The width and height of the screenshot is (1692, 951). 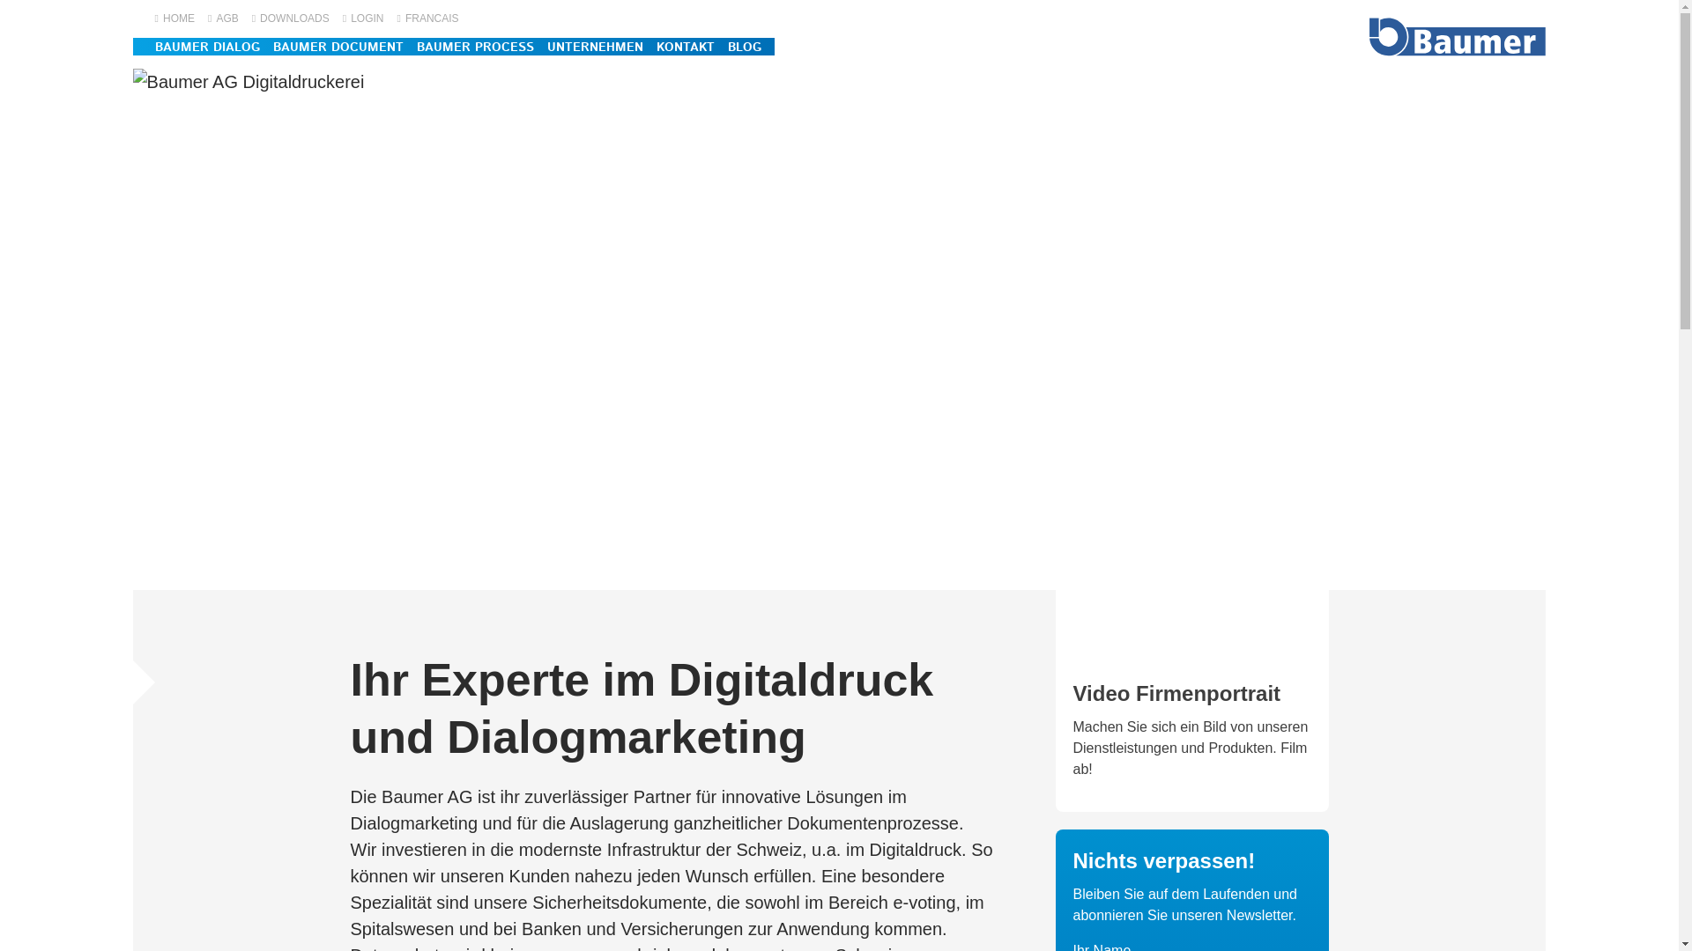 I want to click on HOME, so click(x=174, y=18).